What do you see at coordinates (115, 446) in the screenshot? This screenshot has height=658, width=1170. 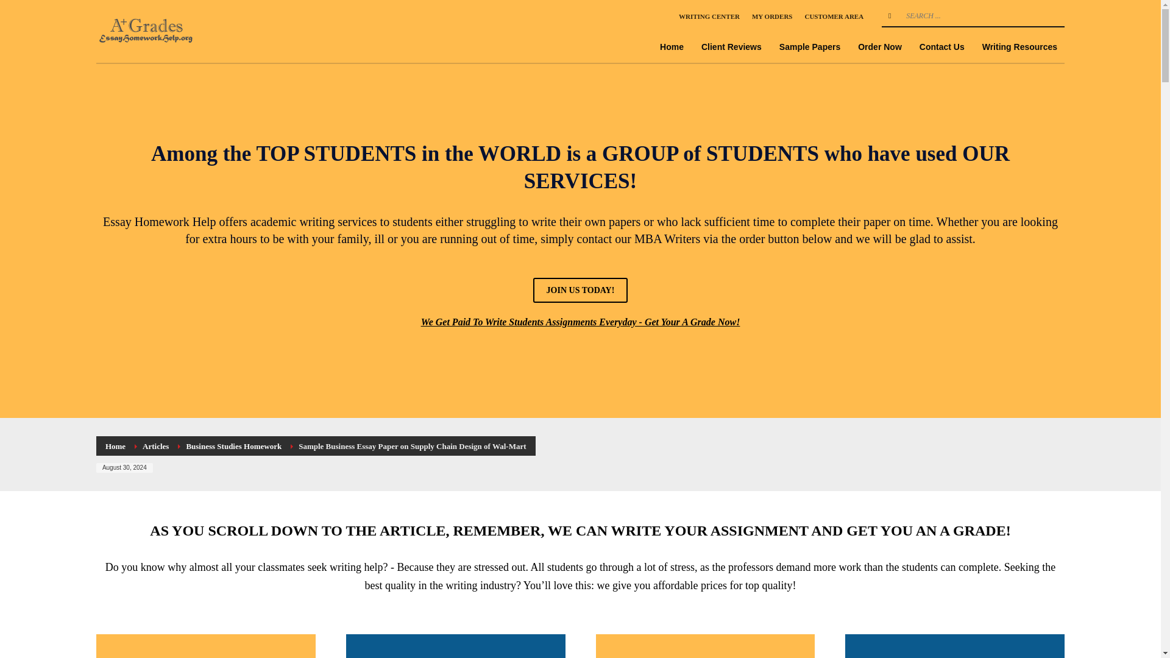 I see `Home` at bounding box center [115, 446].